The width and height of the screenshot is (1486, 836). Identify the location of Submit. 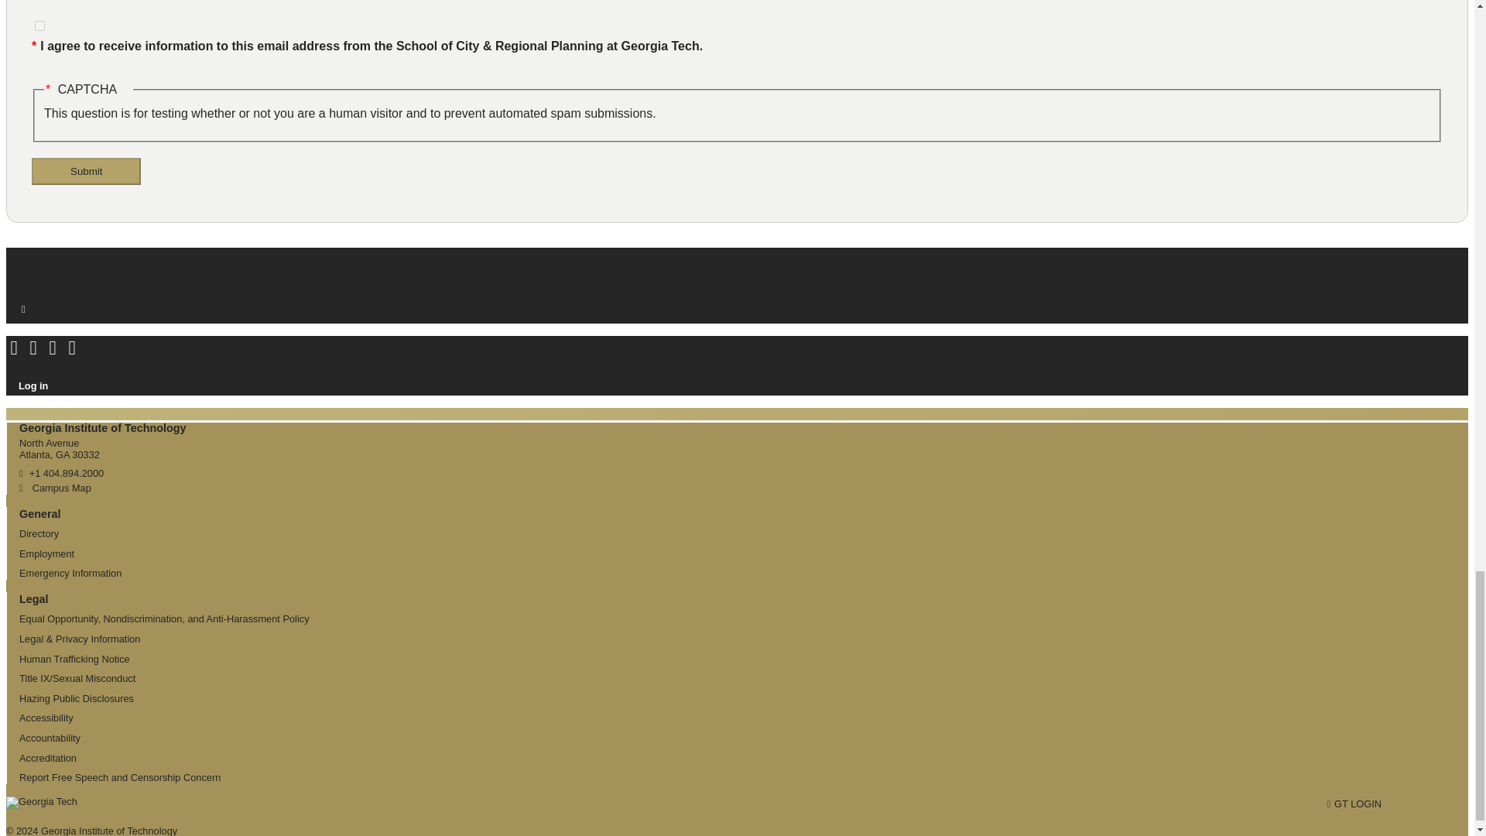
(86, 171).